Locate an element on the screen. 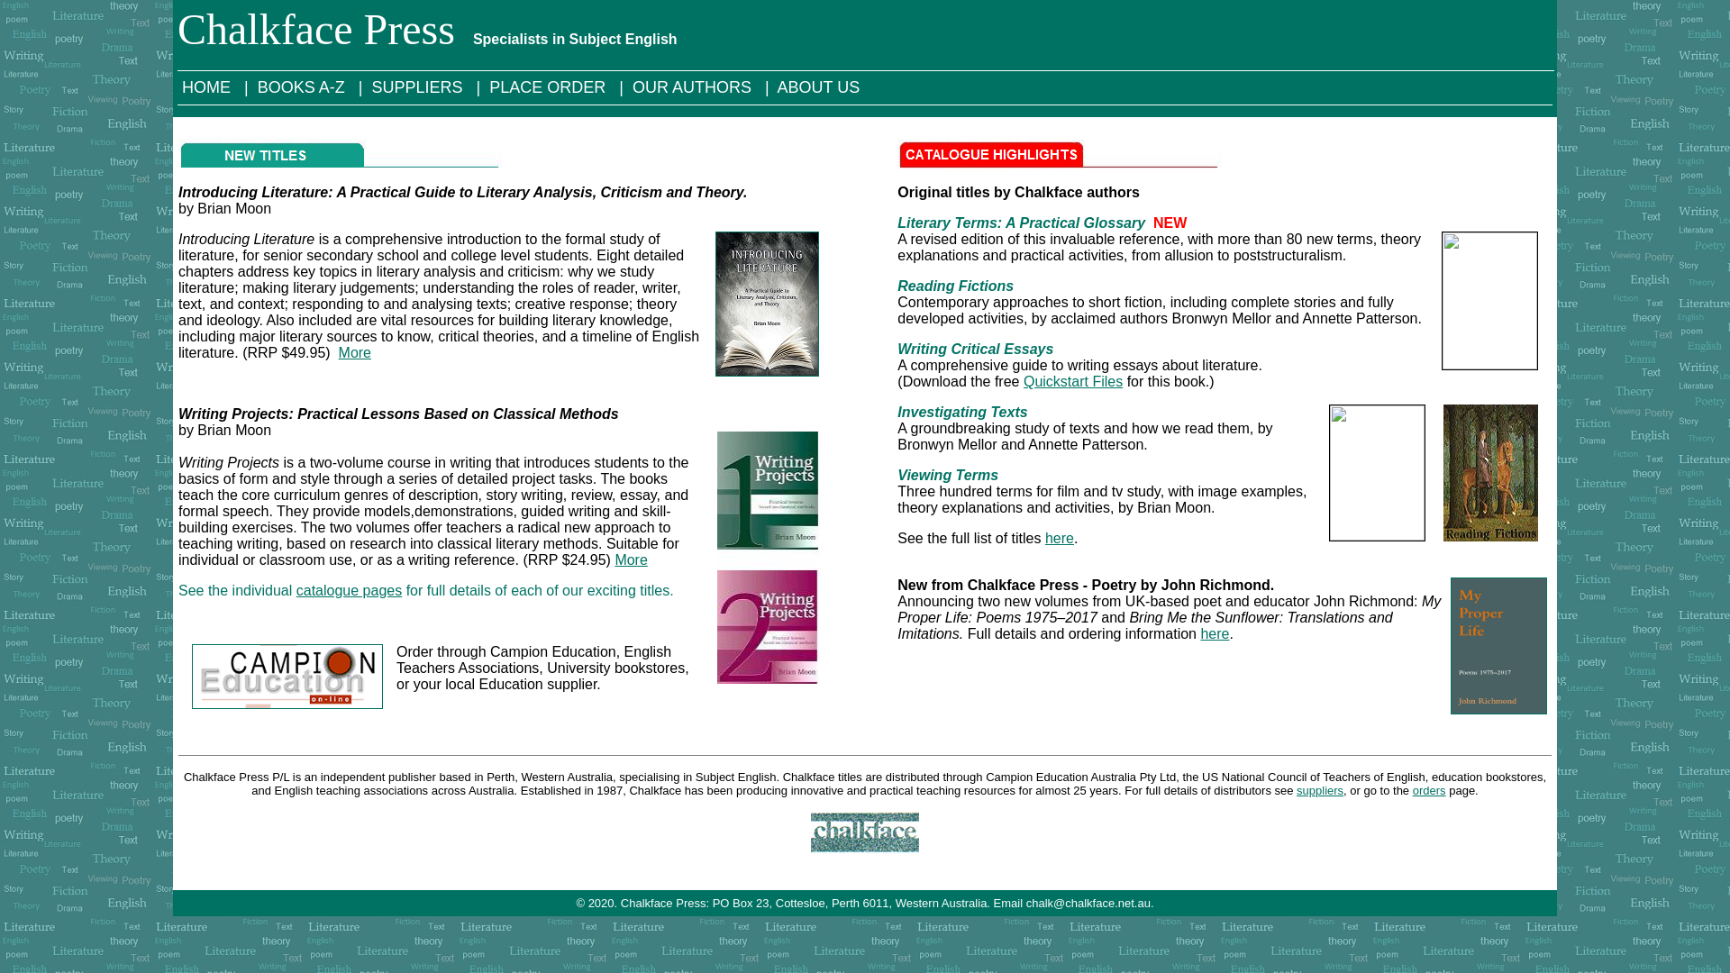  Reading Fictions is located at coordinates (955, 286).